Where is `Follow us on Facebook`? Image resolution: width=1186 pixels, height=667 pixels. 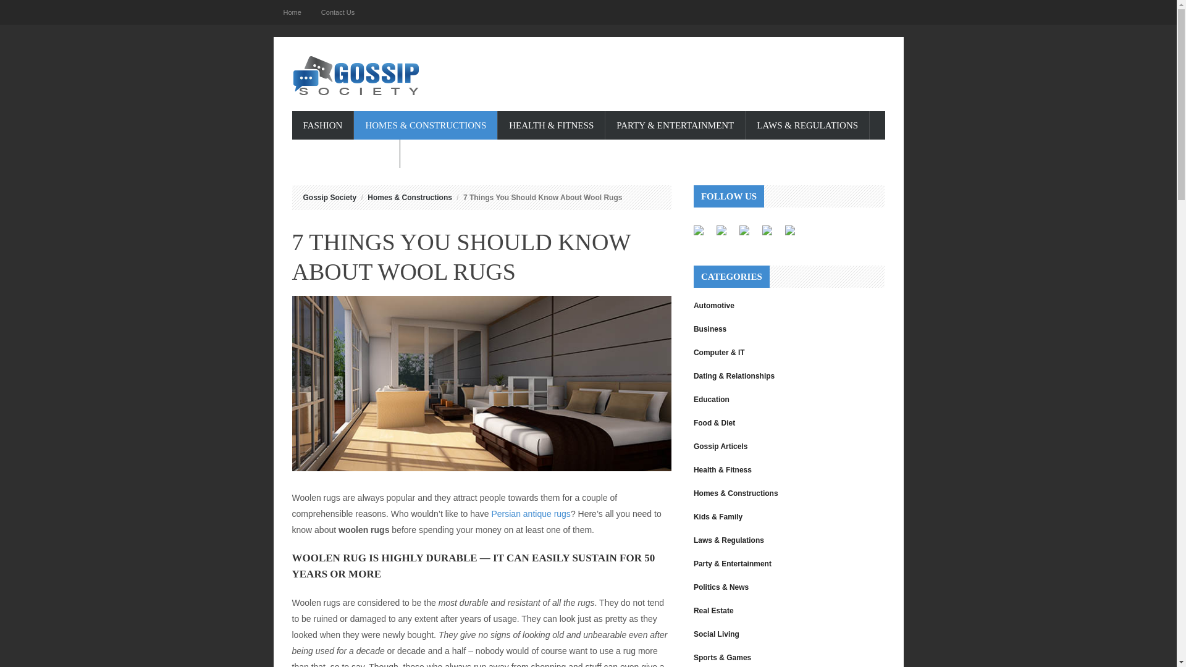
Follow us on Facebook is located at coordinates (698, 230).